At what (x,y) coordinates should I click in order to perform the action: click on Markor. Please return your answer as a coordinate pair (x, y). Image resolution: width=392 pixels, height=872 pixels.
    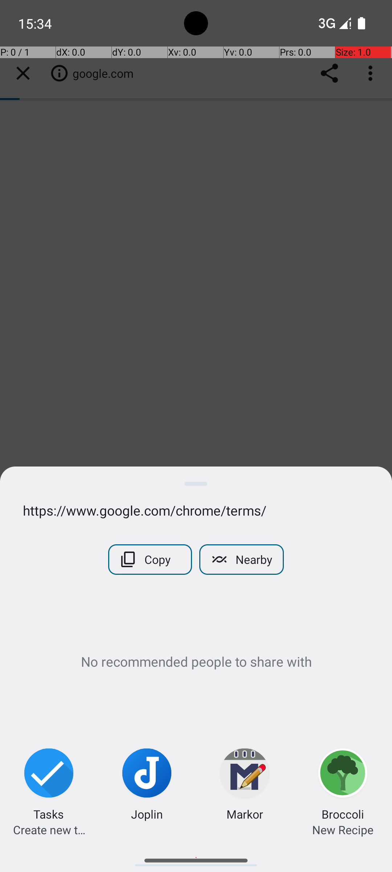
    Looking at the image, I should click on (245, 814).